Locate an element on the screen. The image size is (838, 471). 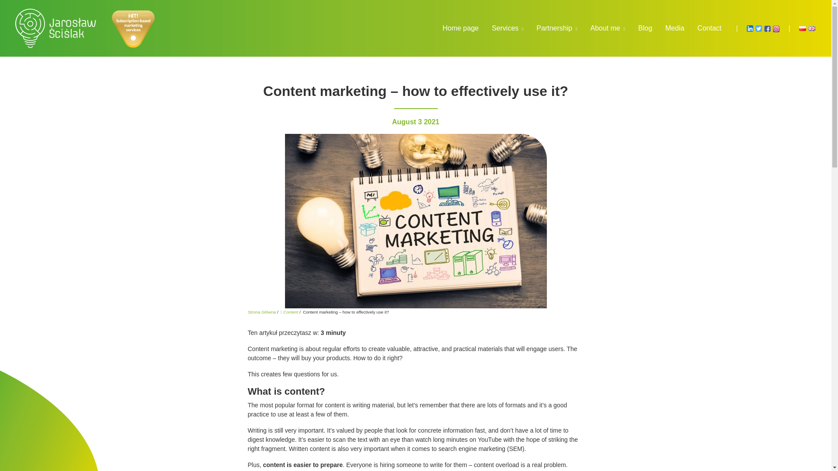
Home page is located at coordinates (460, 28).